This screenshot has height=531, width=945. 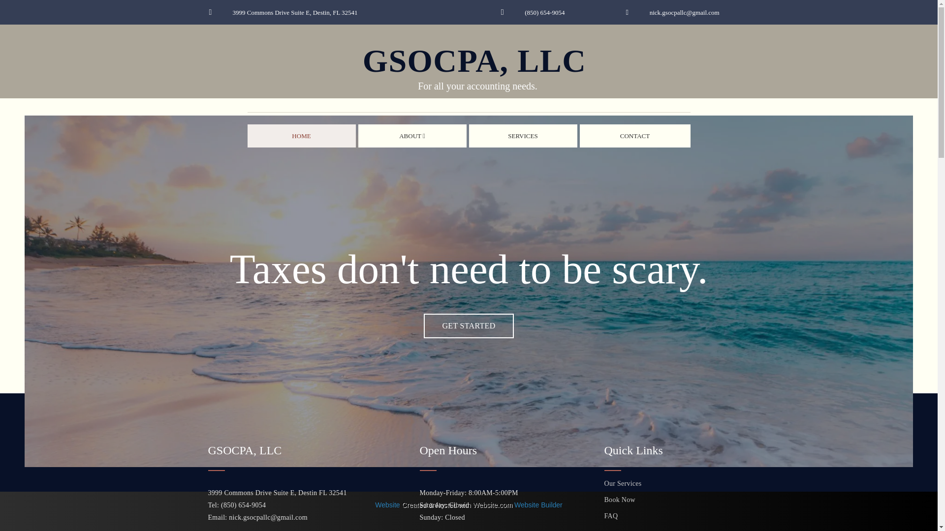 What do you see at coordinates (538, 504) in the screenshot?
I see `Website Builder` at bounding box center [538, 504].